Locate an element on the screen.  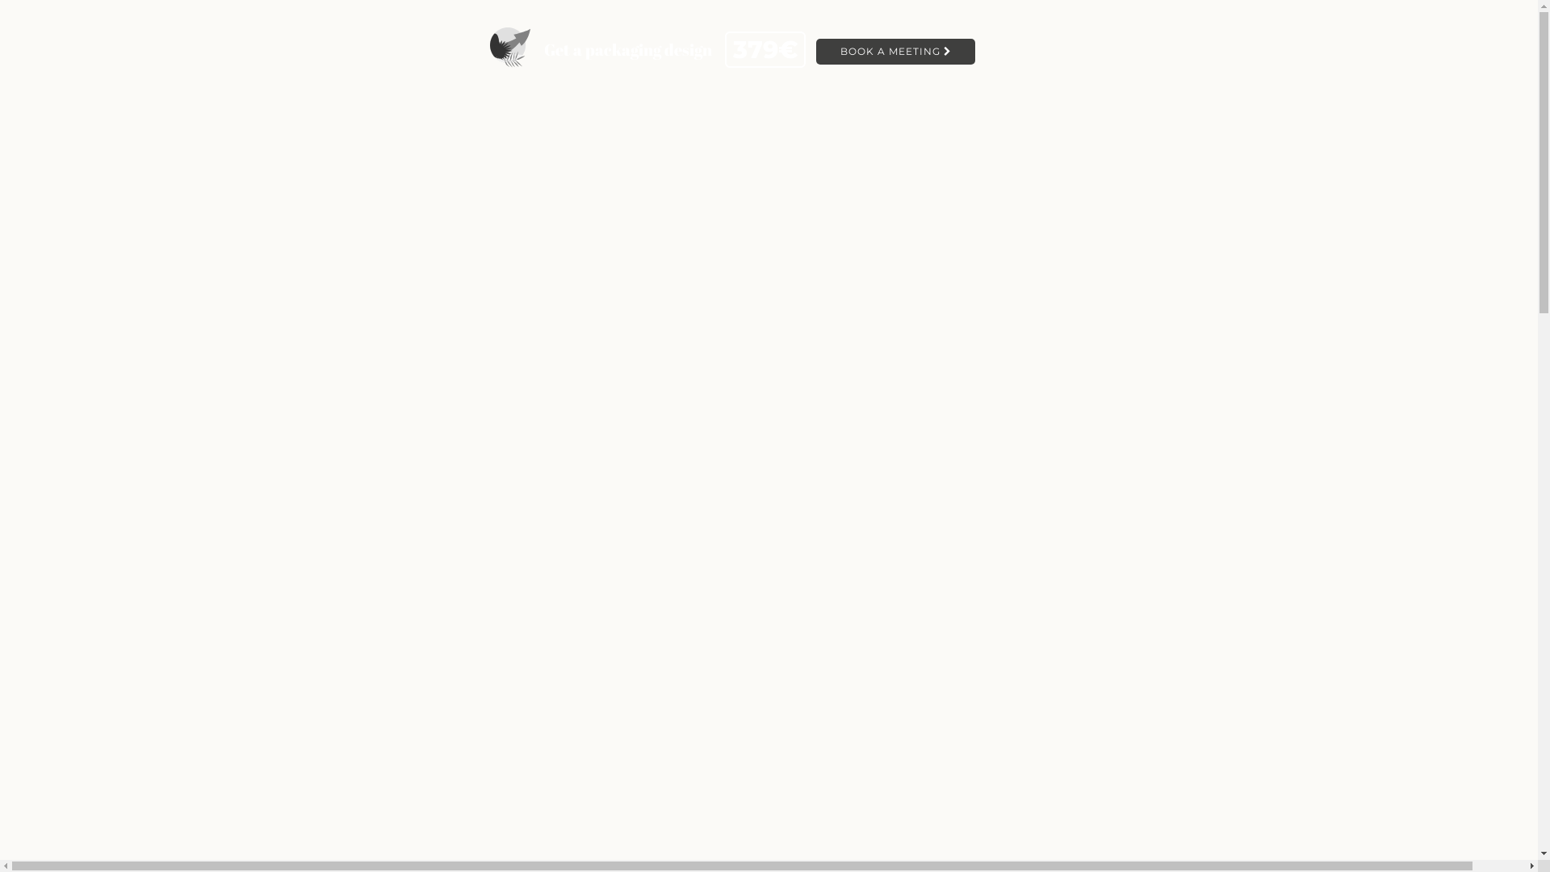
BOOK A MEETING is located at coordinates (903, 53).